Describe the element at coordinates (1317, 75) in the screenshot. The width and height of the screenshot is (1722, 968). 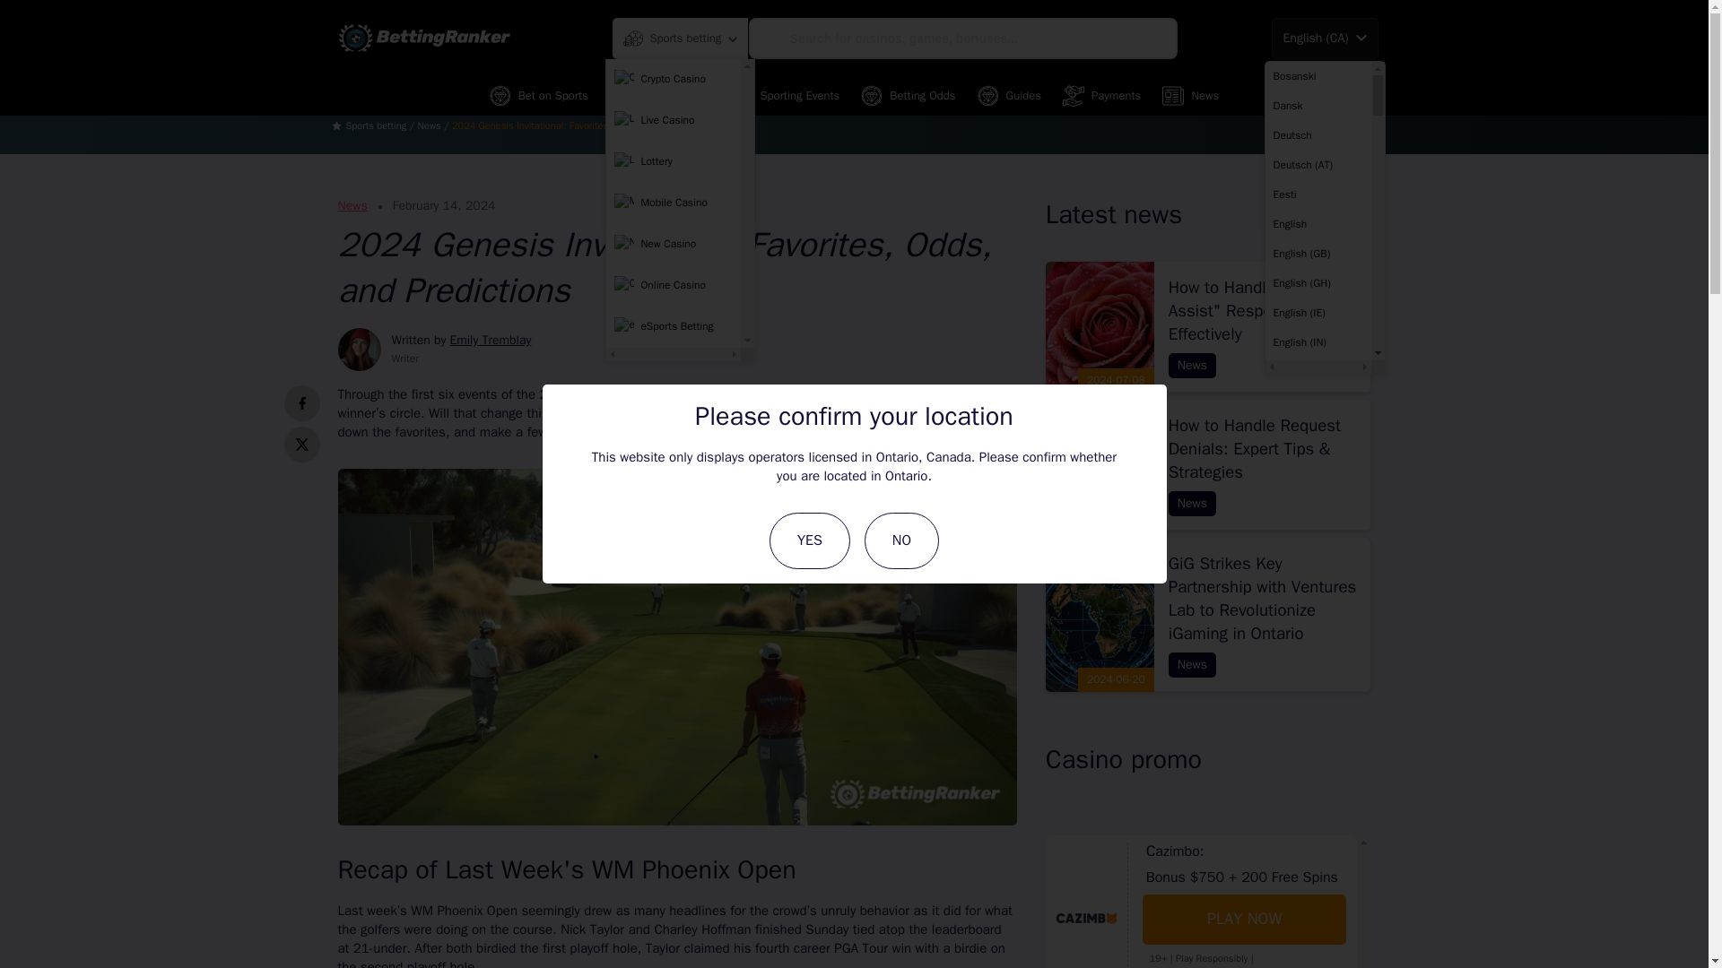
I see `Bosanski` at that location.